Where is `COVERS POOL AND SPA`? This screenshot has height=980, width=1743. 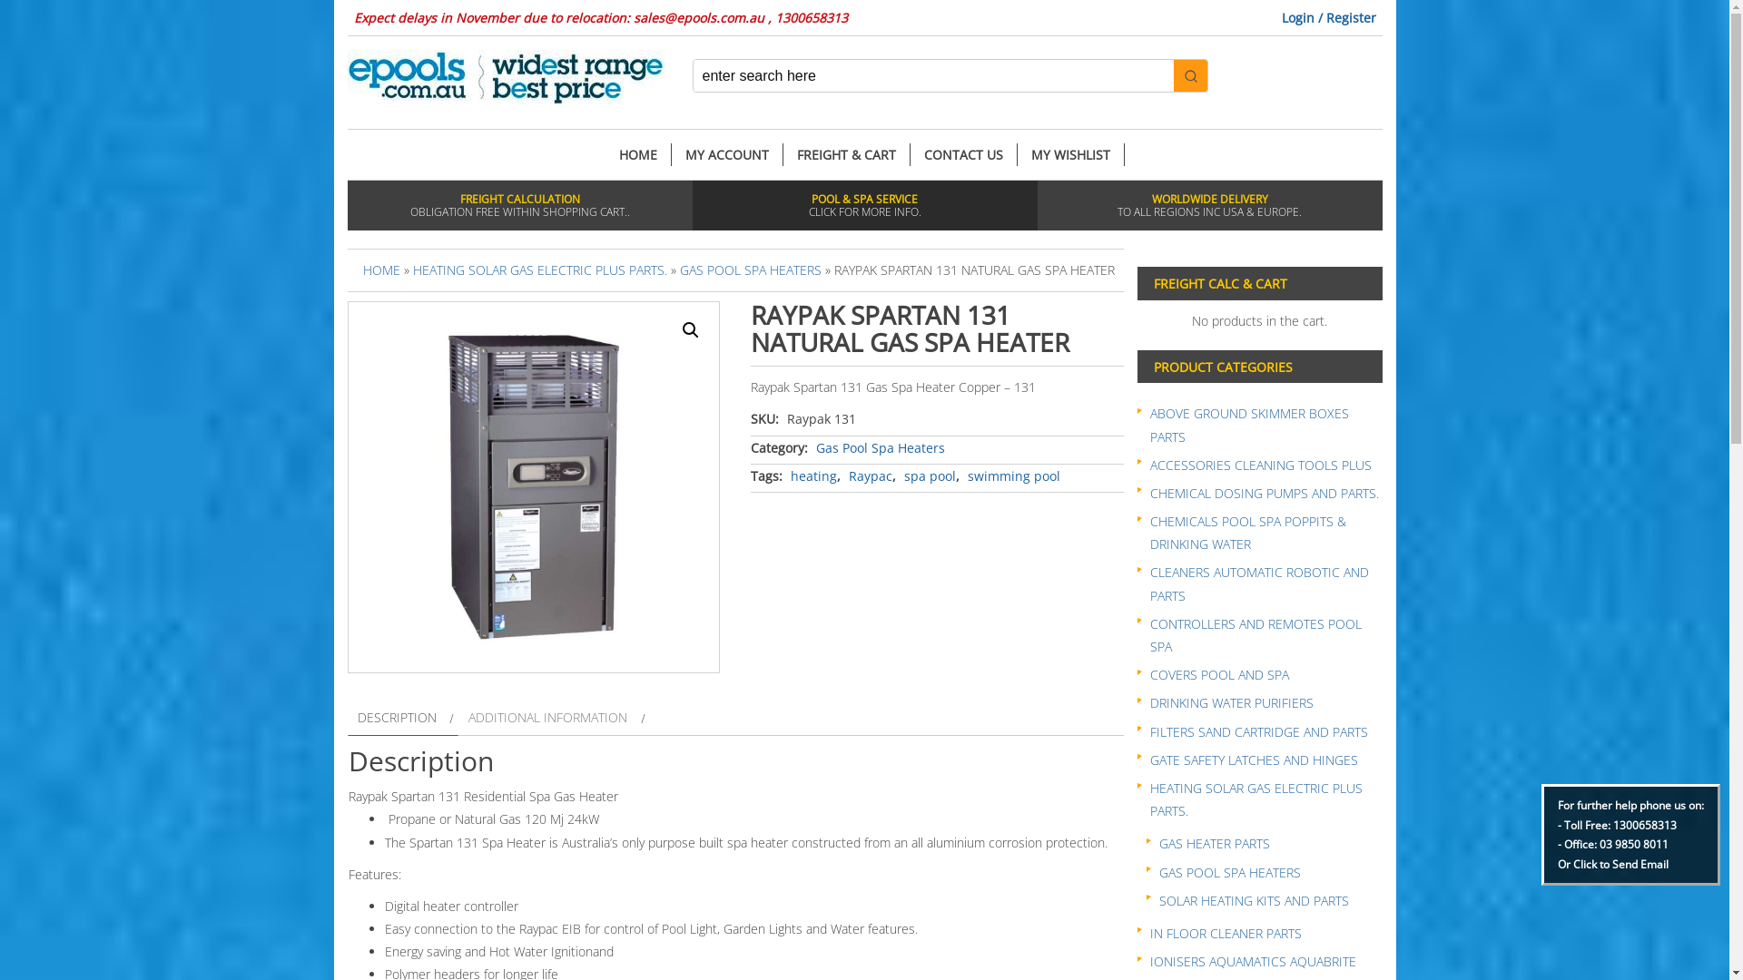
COVERS POOL AND SPA is located at coordinates (1218, 675).